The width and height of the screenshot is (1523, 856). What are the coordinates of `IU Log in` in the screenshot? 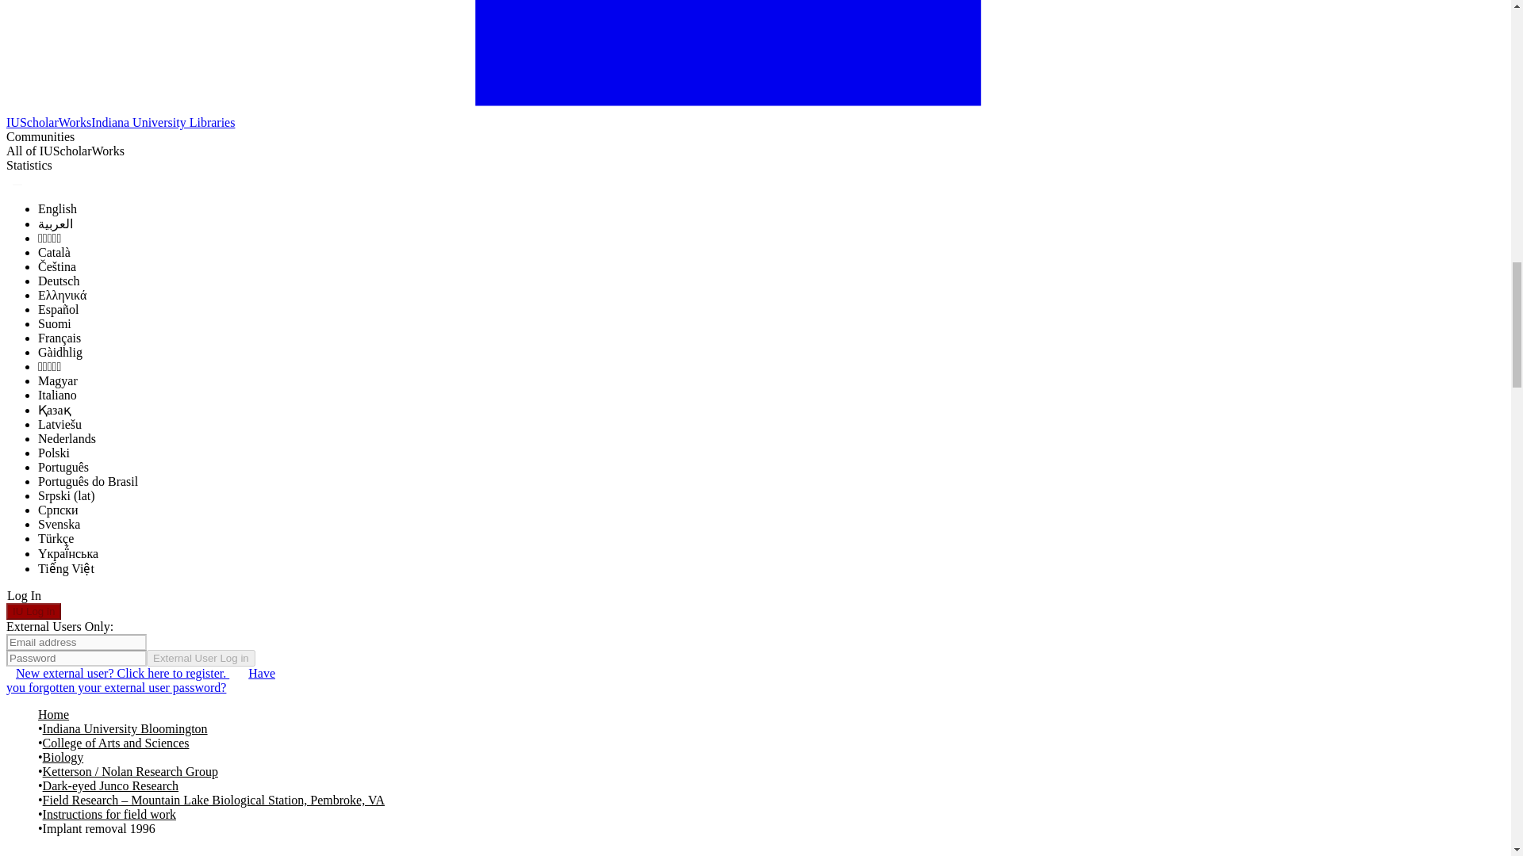 It's located at (33, 611).